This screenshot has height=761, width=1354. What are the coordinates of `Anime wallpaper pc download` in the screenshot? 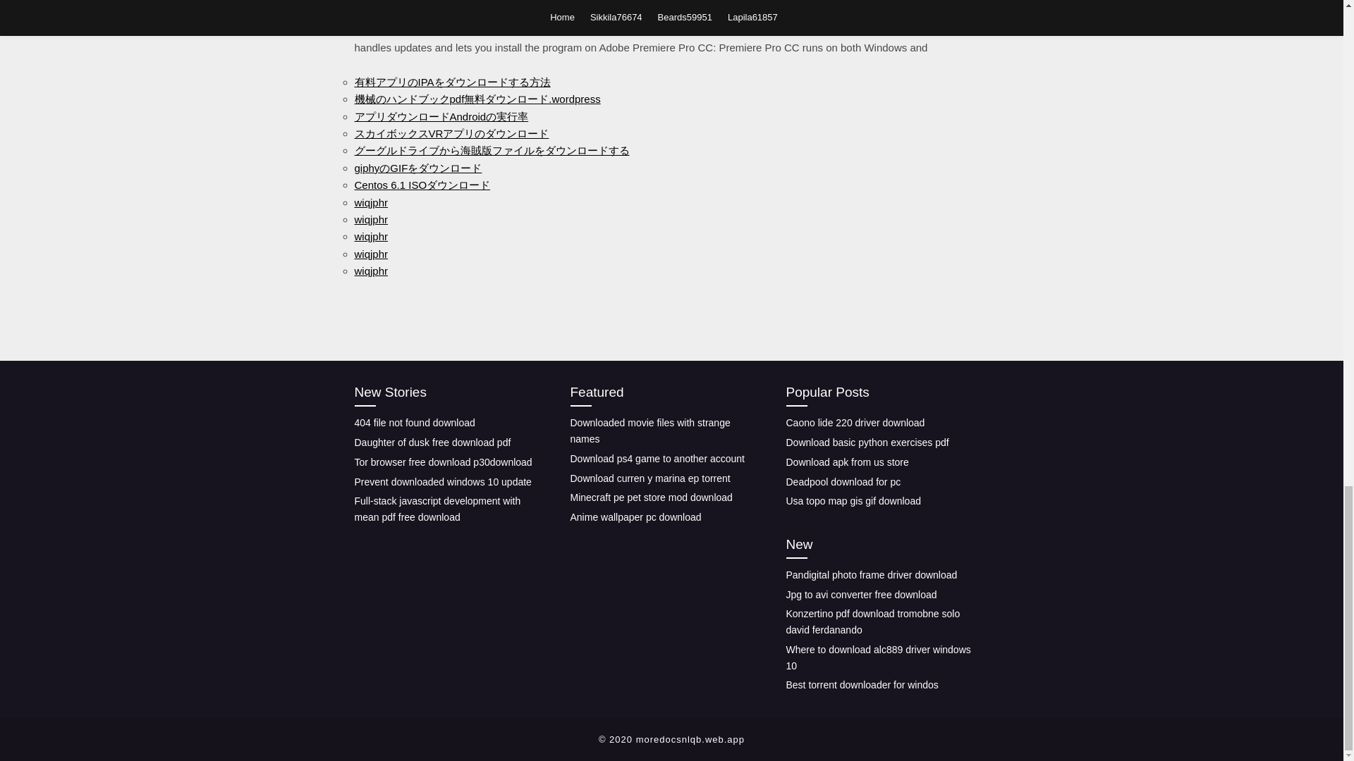 It's located at (635, 516).